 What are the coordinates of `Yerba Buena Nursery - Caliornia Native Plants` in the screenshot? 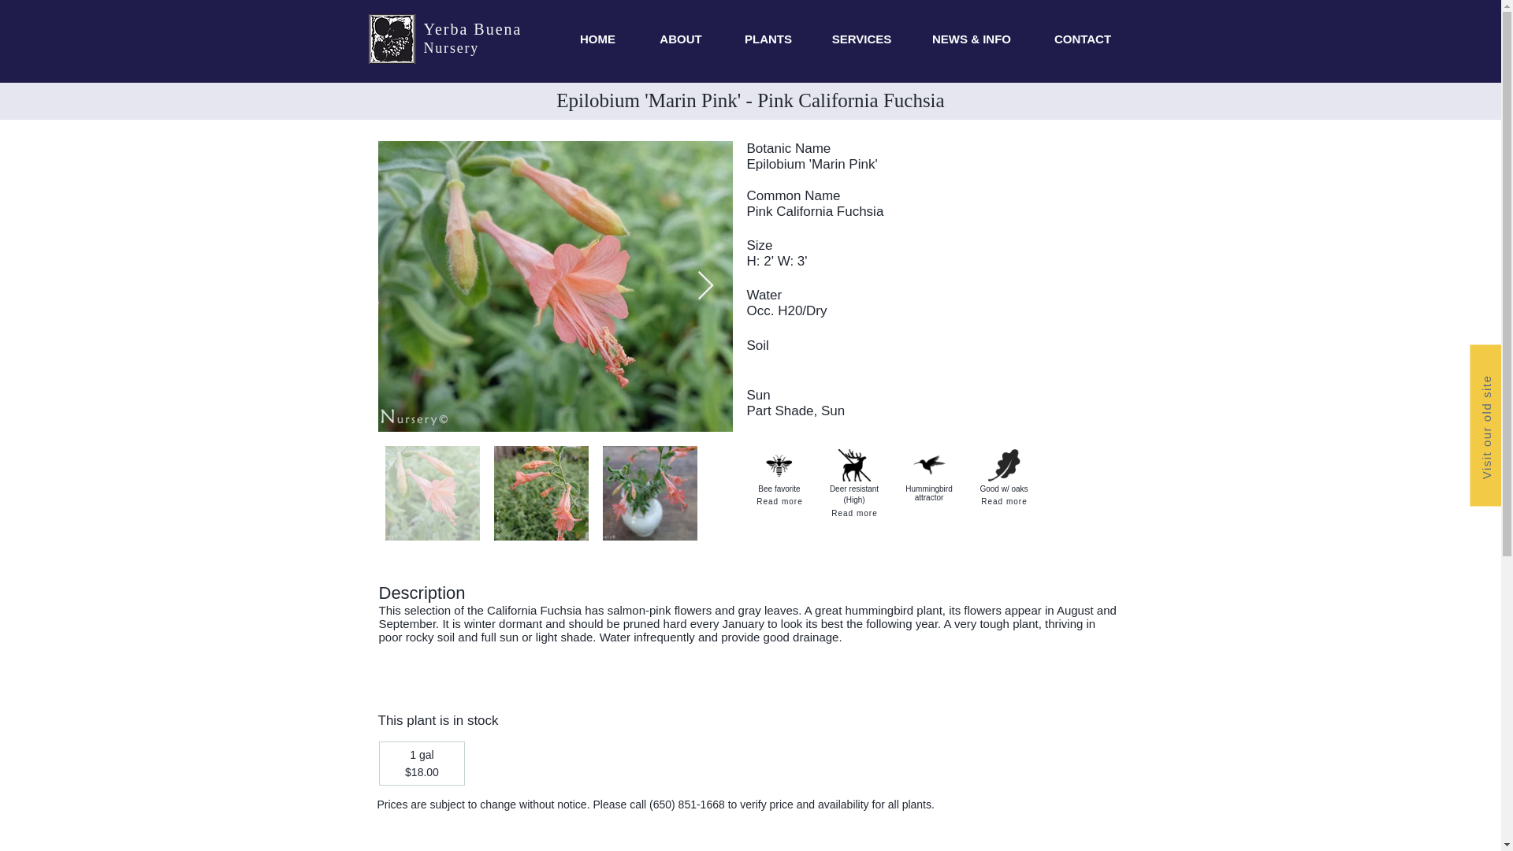 It's located at (392, 39).